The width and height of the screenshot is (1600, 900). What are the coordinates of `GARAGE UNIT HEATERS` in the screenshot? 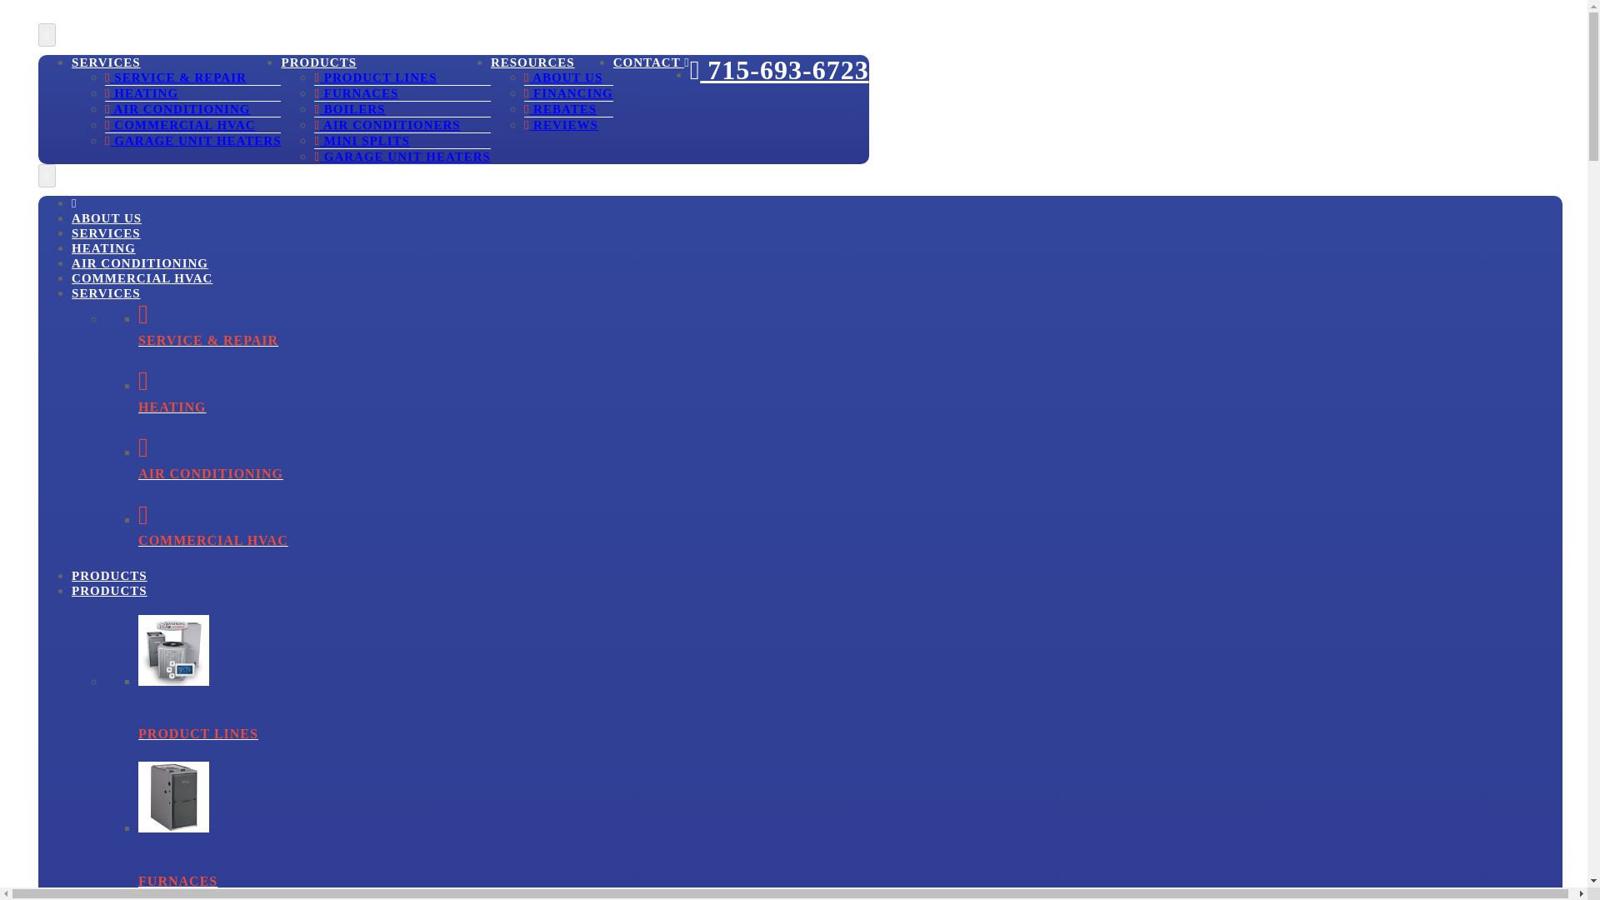 It's located at (402, 157).